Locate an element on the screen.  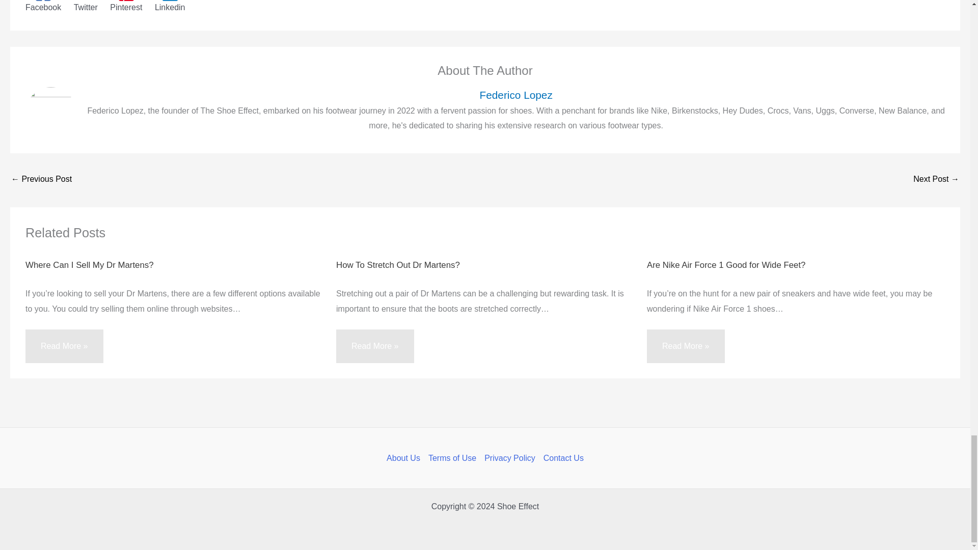
Where Can I Sell My Dr Martens? is located at coordinates (89, 265).